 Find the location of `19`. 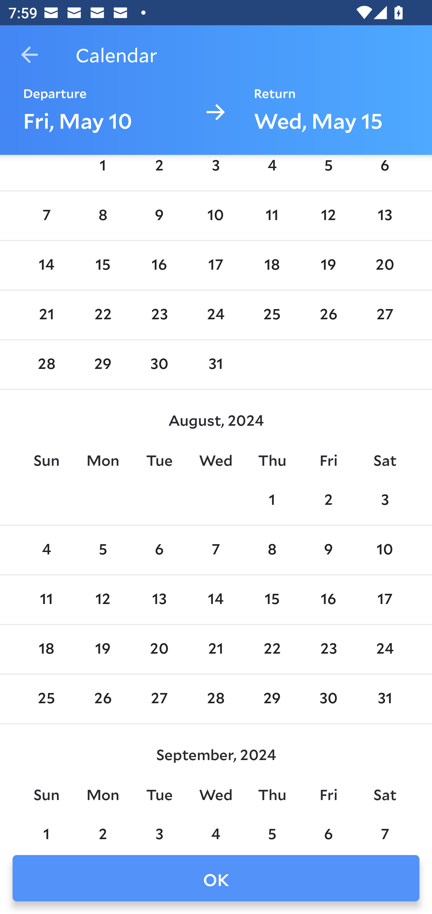

19 is located at coordinates (328, 265).